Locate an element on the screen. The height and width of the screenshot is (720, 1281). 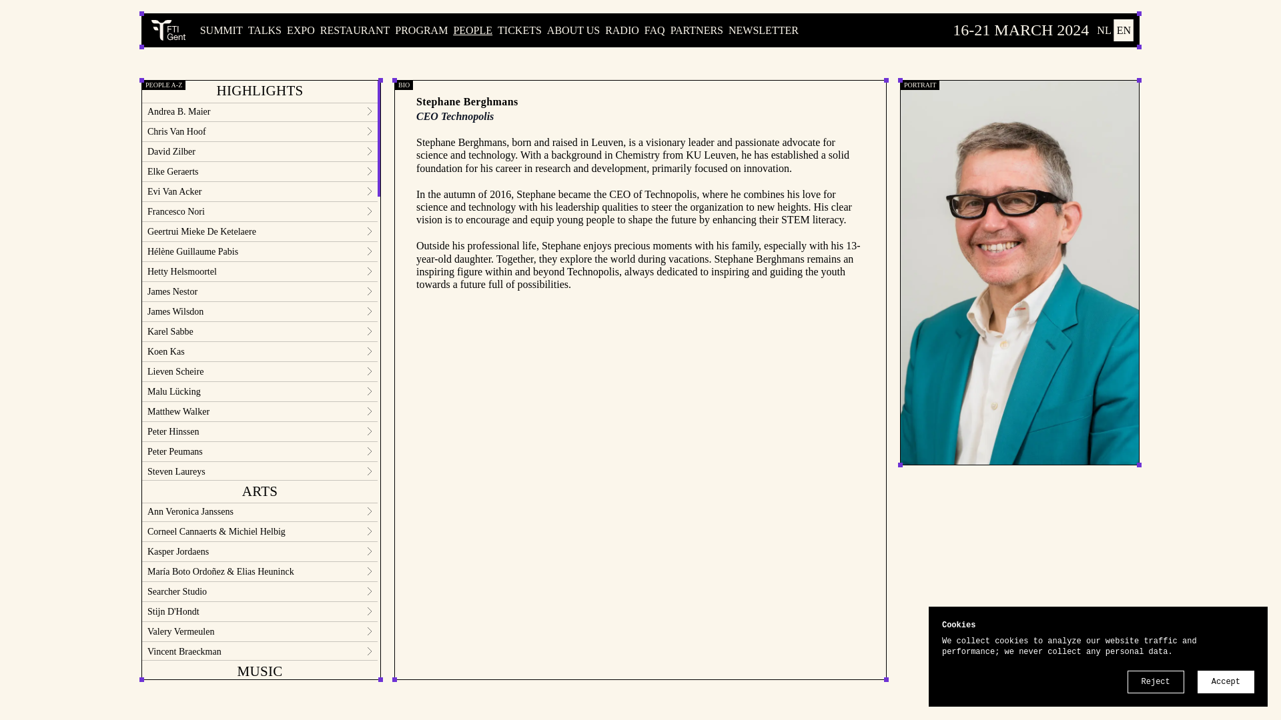
PROGRAM is located at coordinates (420, 30).